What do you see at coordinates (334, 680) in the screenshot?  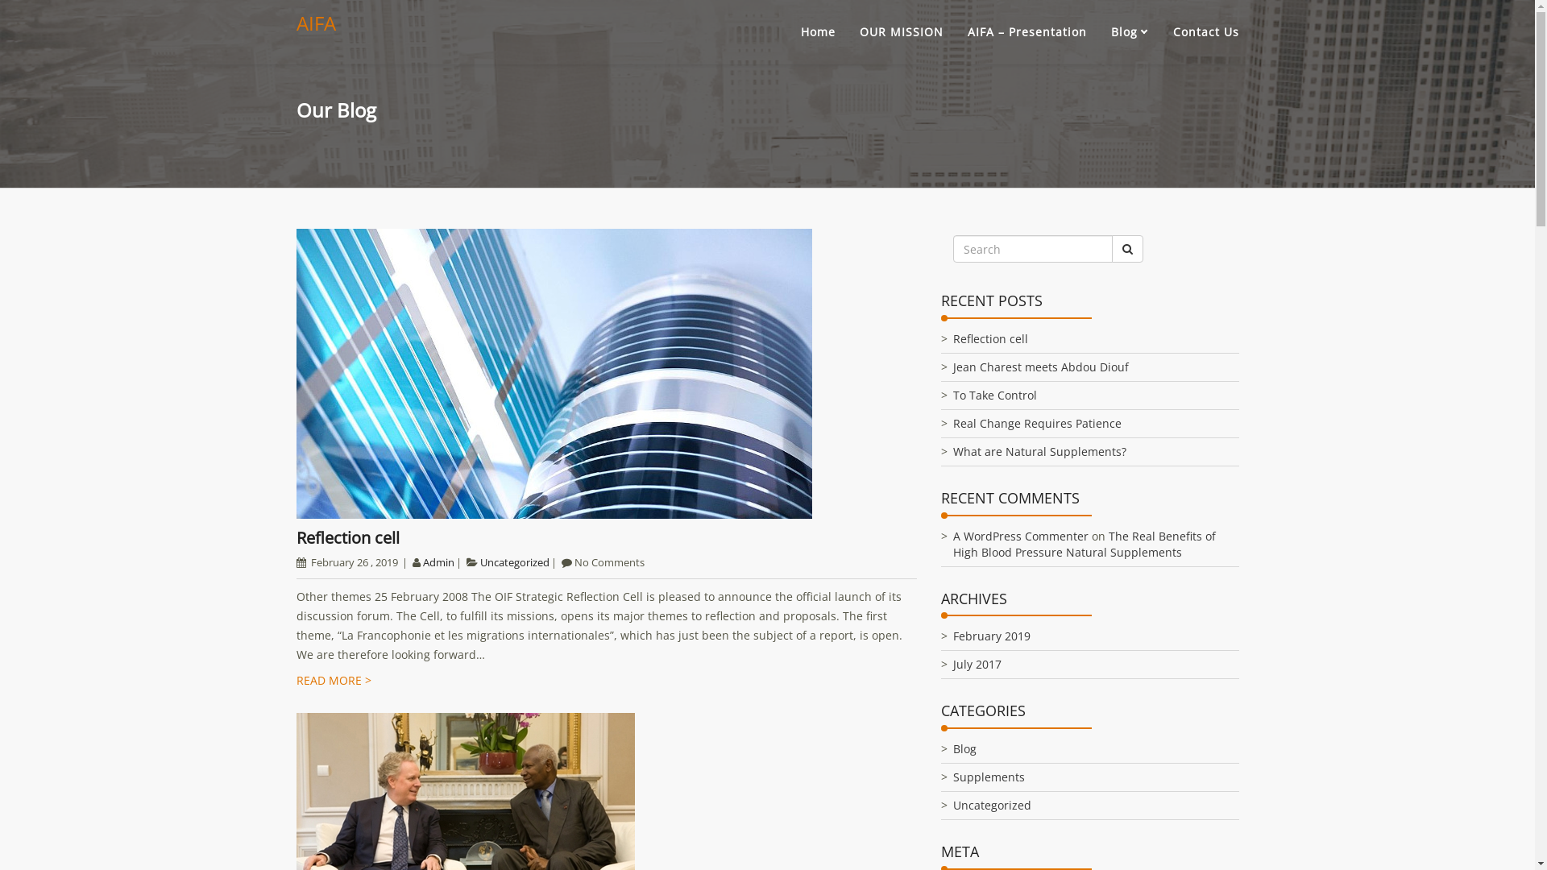 I see `READ MORE >` at bounding box center [334, 680].